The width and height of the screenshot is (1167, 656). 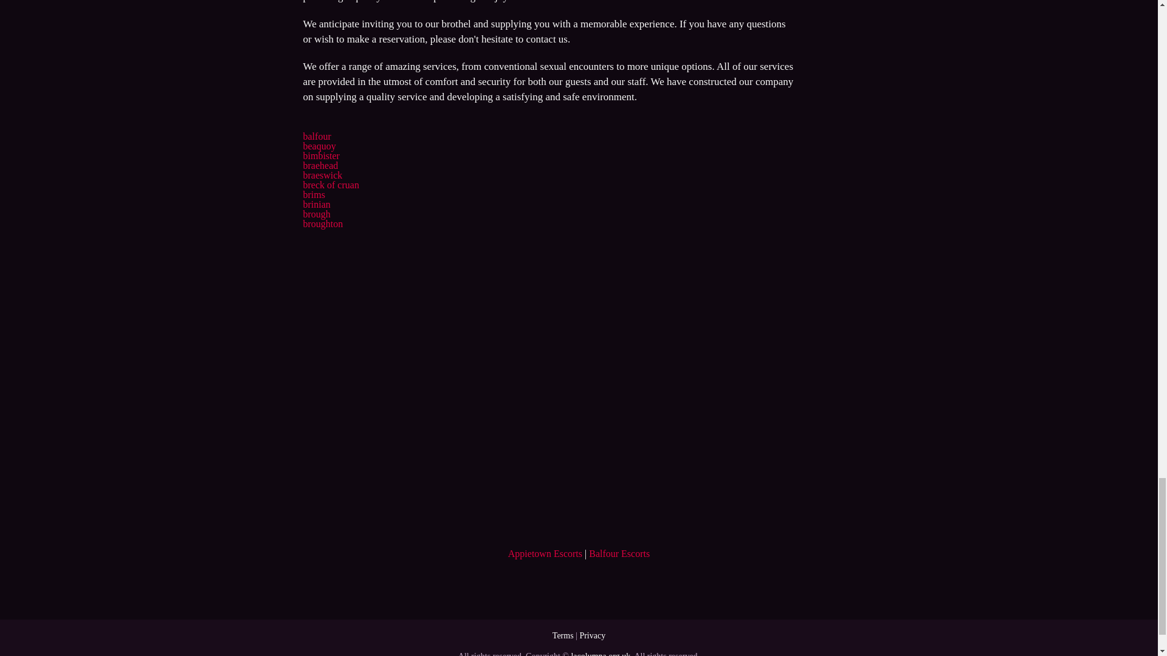 What do you see at coordinates (600, 654) in the screenshot?
I see `lacolumna.org.uk` at bounding box center [600, 654].